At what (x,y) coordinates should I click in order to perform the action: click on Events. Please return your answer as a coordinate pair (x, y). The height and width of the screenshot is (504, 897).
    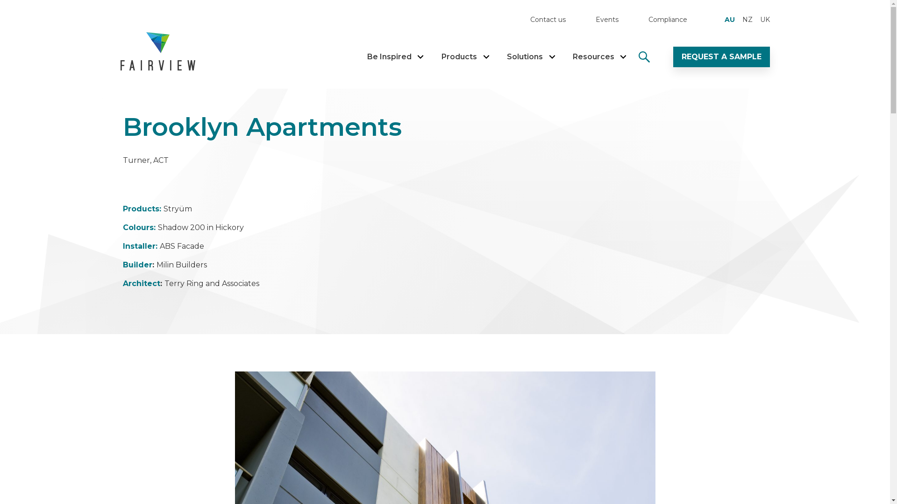
    Looking at the image, I should click on (606, 20).